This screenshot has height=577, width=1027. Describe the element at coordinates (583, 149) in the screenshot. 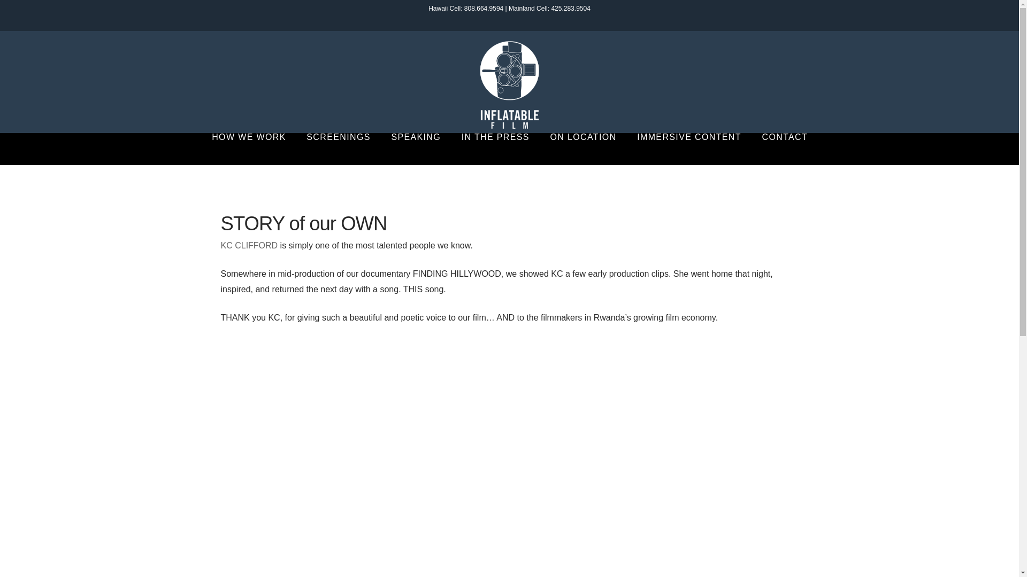

I see `ON LOCATION` at that location.